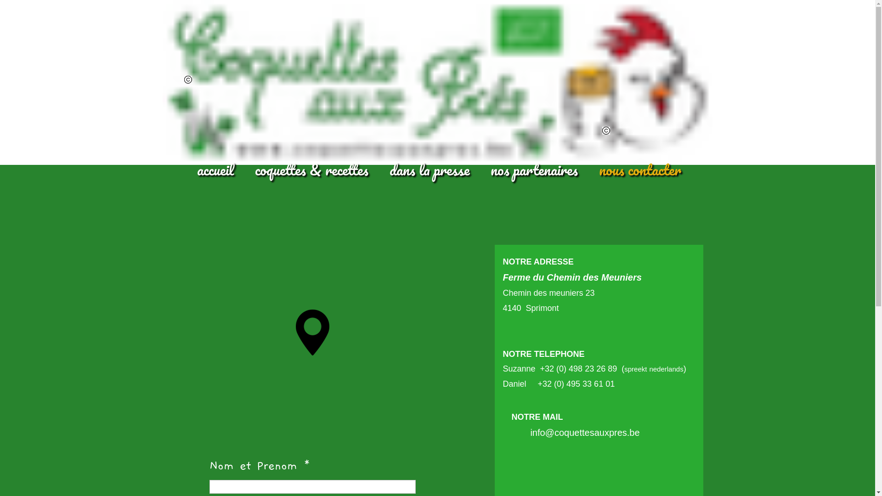 Image resolution: width=882 pixels, height=496 pixels. I want to click on info@coquettesauxpres.be, so click(585, 433).